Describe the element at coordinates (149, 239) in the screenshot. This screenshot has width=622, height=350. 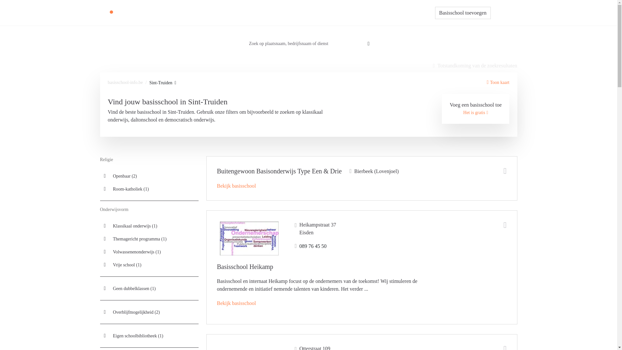
I see `Themagericht programma (1)` at that location.